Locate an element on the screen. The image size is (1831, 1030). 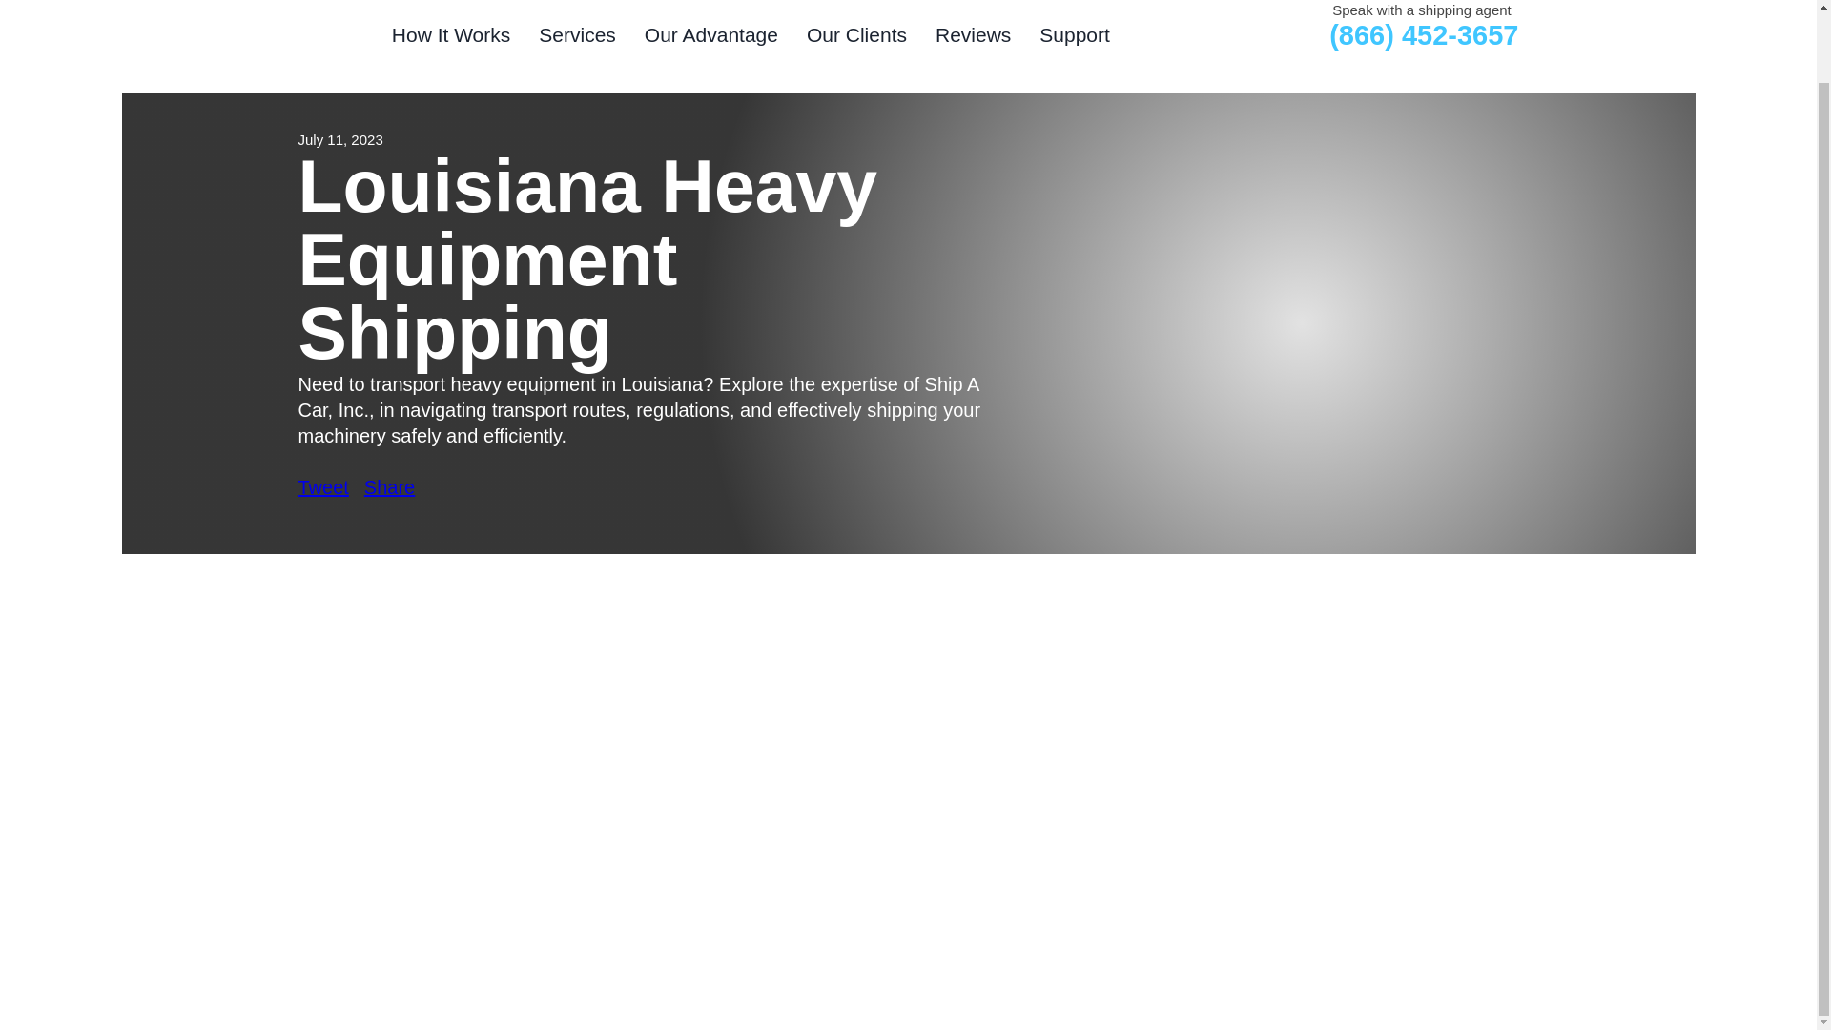
Services is located at coordinates (576, 40).